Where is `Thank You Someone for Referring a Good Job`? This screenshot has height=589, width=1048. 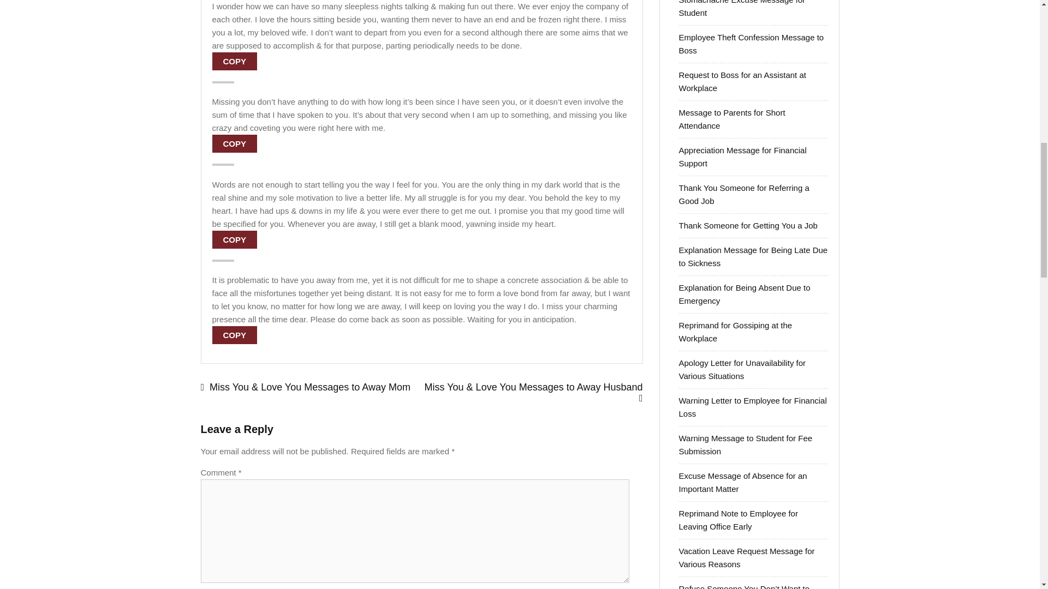 Thank You Someone for Referring a Good Job is located at coordinates (744, 194).